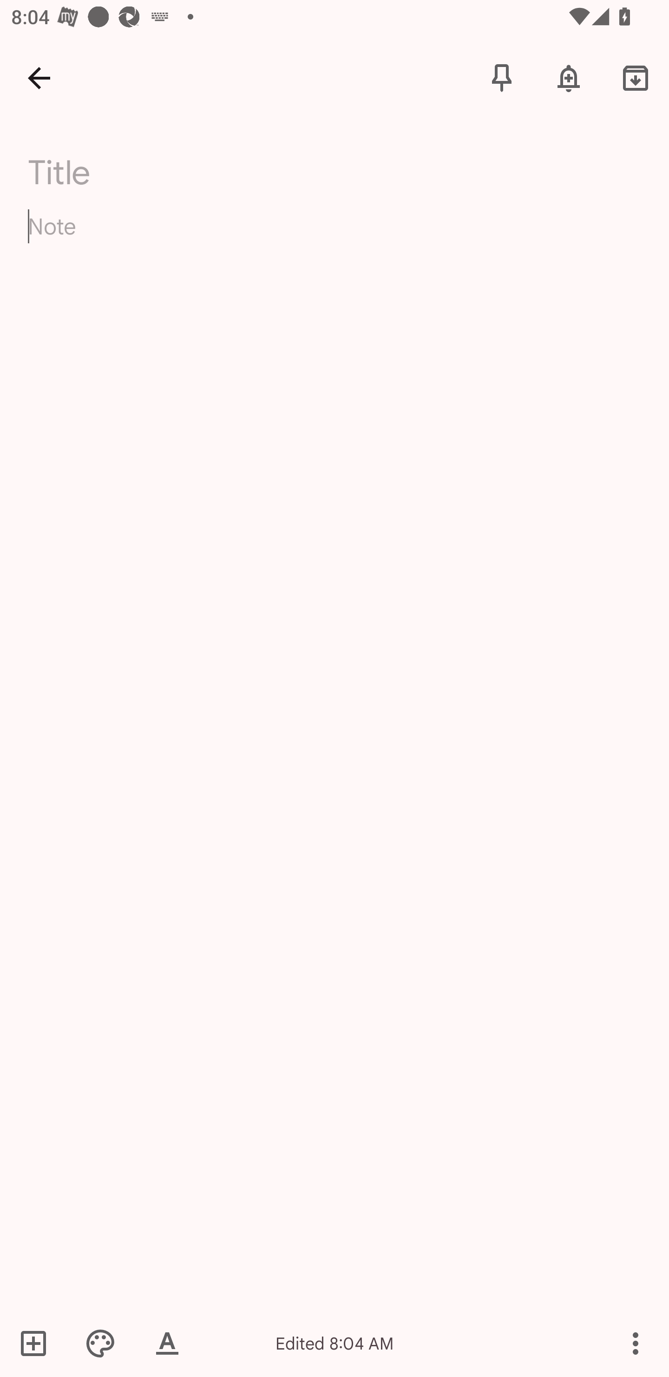 The height and width of the screenshot is (1377, 669). Describe the element at coordinates (170, 168) in the screenshot. I see `. ` at that location.